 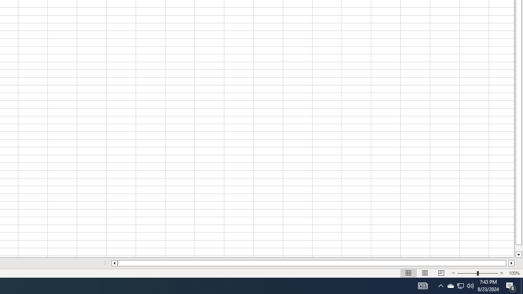 I want to click on Zoom, so click(x=477, y=273).